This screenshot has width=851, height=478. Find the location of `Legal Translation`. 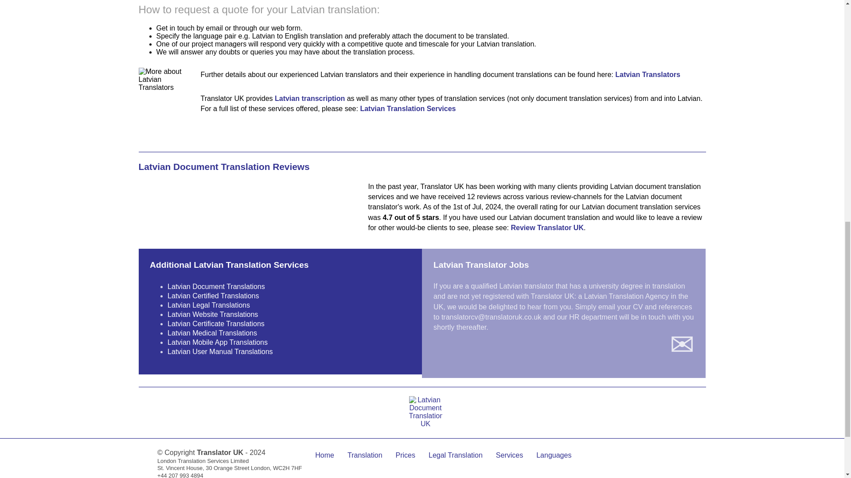

Legal Translation is located at coordinates (456, 455).